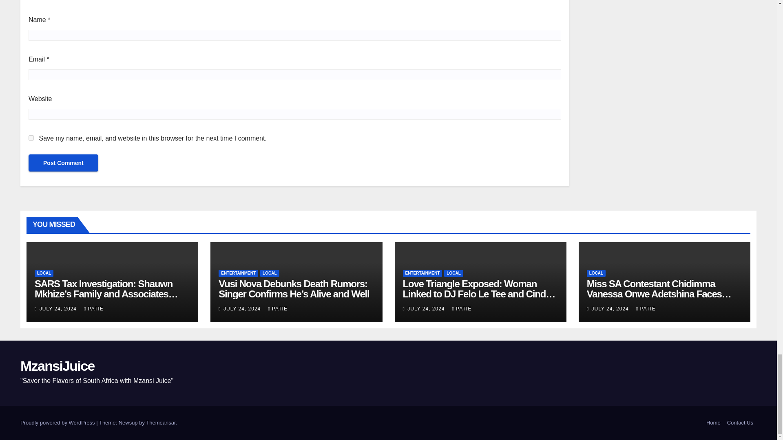 This screenshot has width=783, height=440. What do you see at coordinates (31, 138) in the screenshot?
I see `yes` at bounding box center [31, 138].